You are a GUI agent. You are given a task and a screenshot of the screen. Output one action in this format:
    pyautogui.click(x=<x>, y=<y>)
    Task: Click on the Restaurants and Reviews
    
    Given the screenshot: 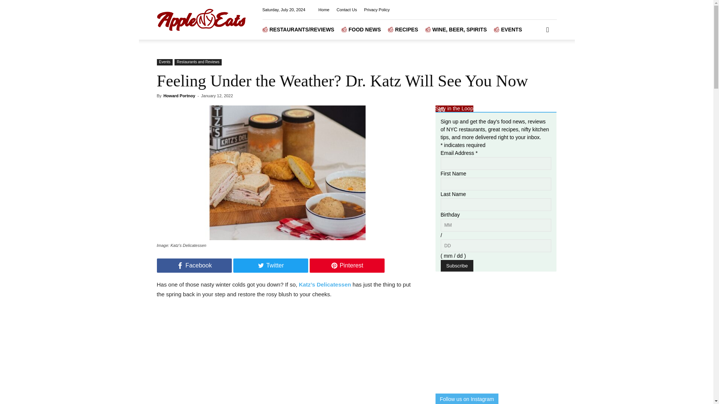 What is the action you would take?
    pyautogui.click(x=198, y=62)
    